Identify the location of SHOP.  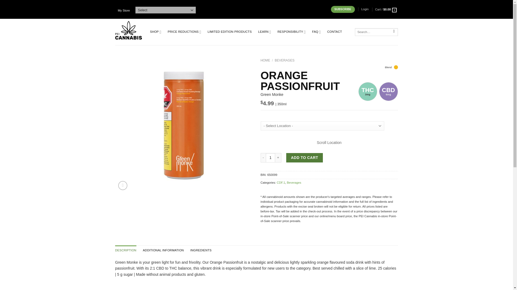
(156, 32).